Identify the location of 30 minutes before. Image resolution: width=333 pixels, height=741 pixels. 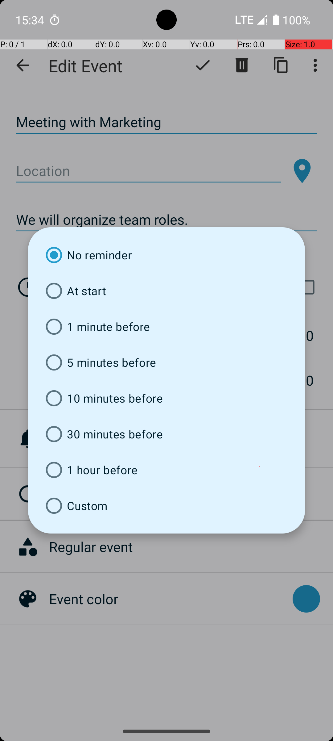
(166, 434).